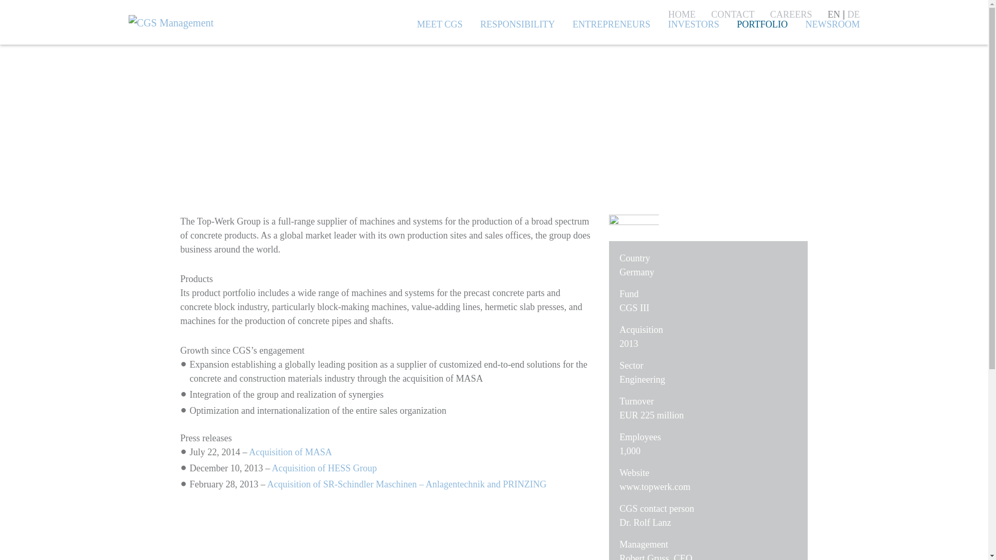  What do you see at coordinates (732, 15) in the screenshot?
I see `CONTACT` at bounding box center [732, 15].